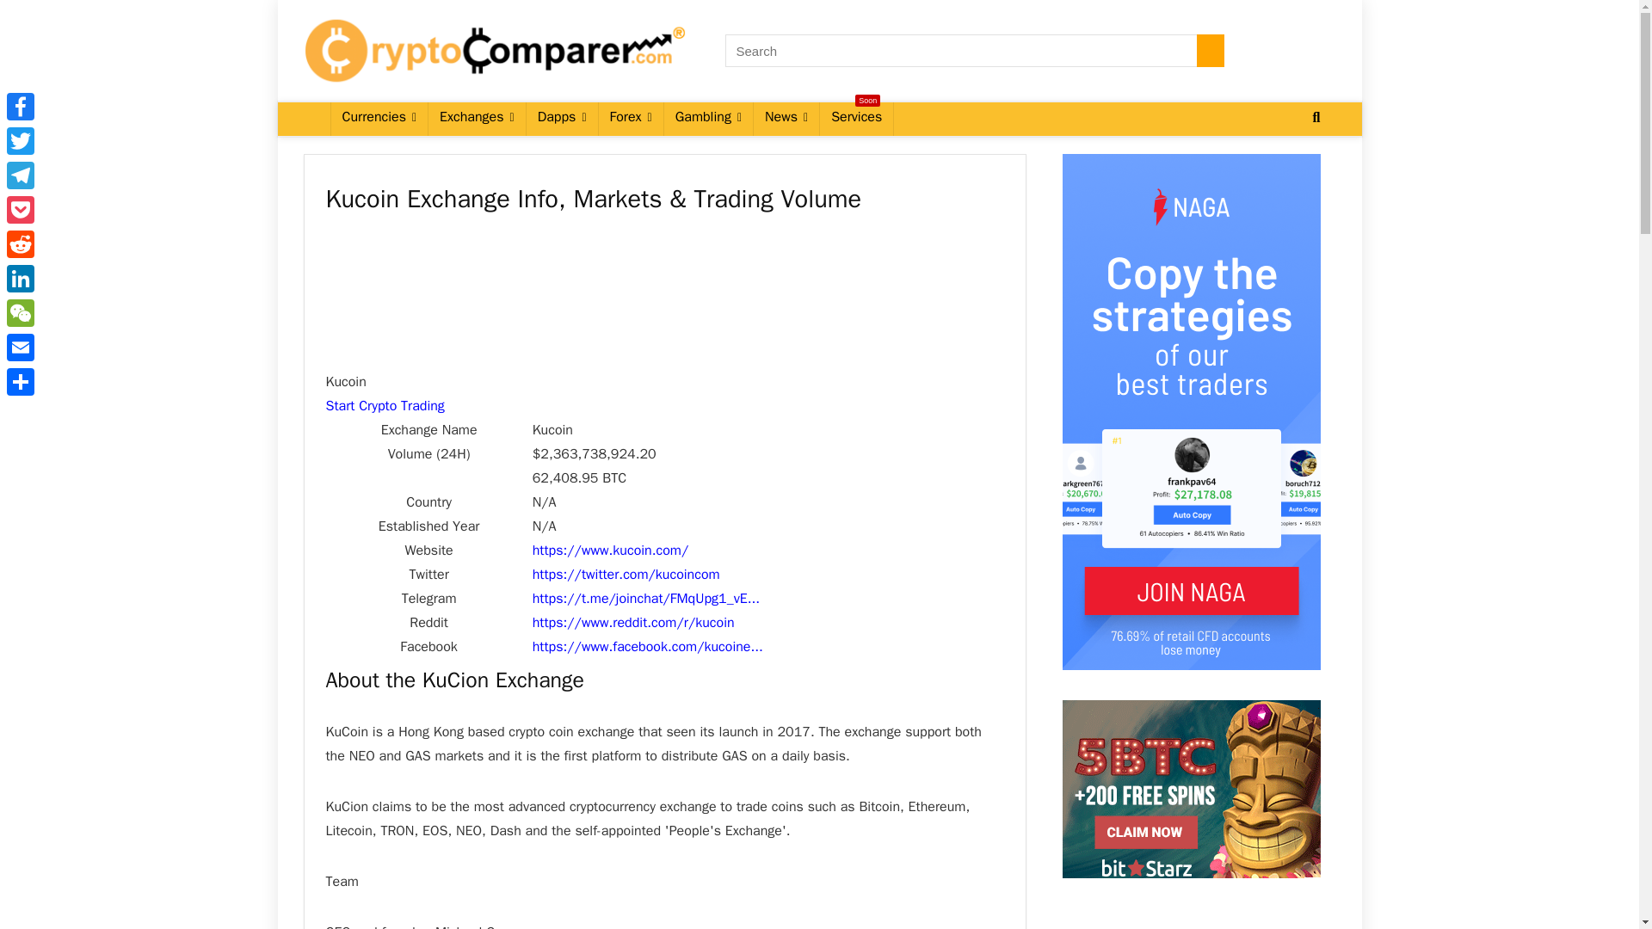  Describe the element at coordinates (610, 551) in the screenshot. I see `Kucoin` at that location.